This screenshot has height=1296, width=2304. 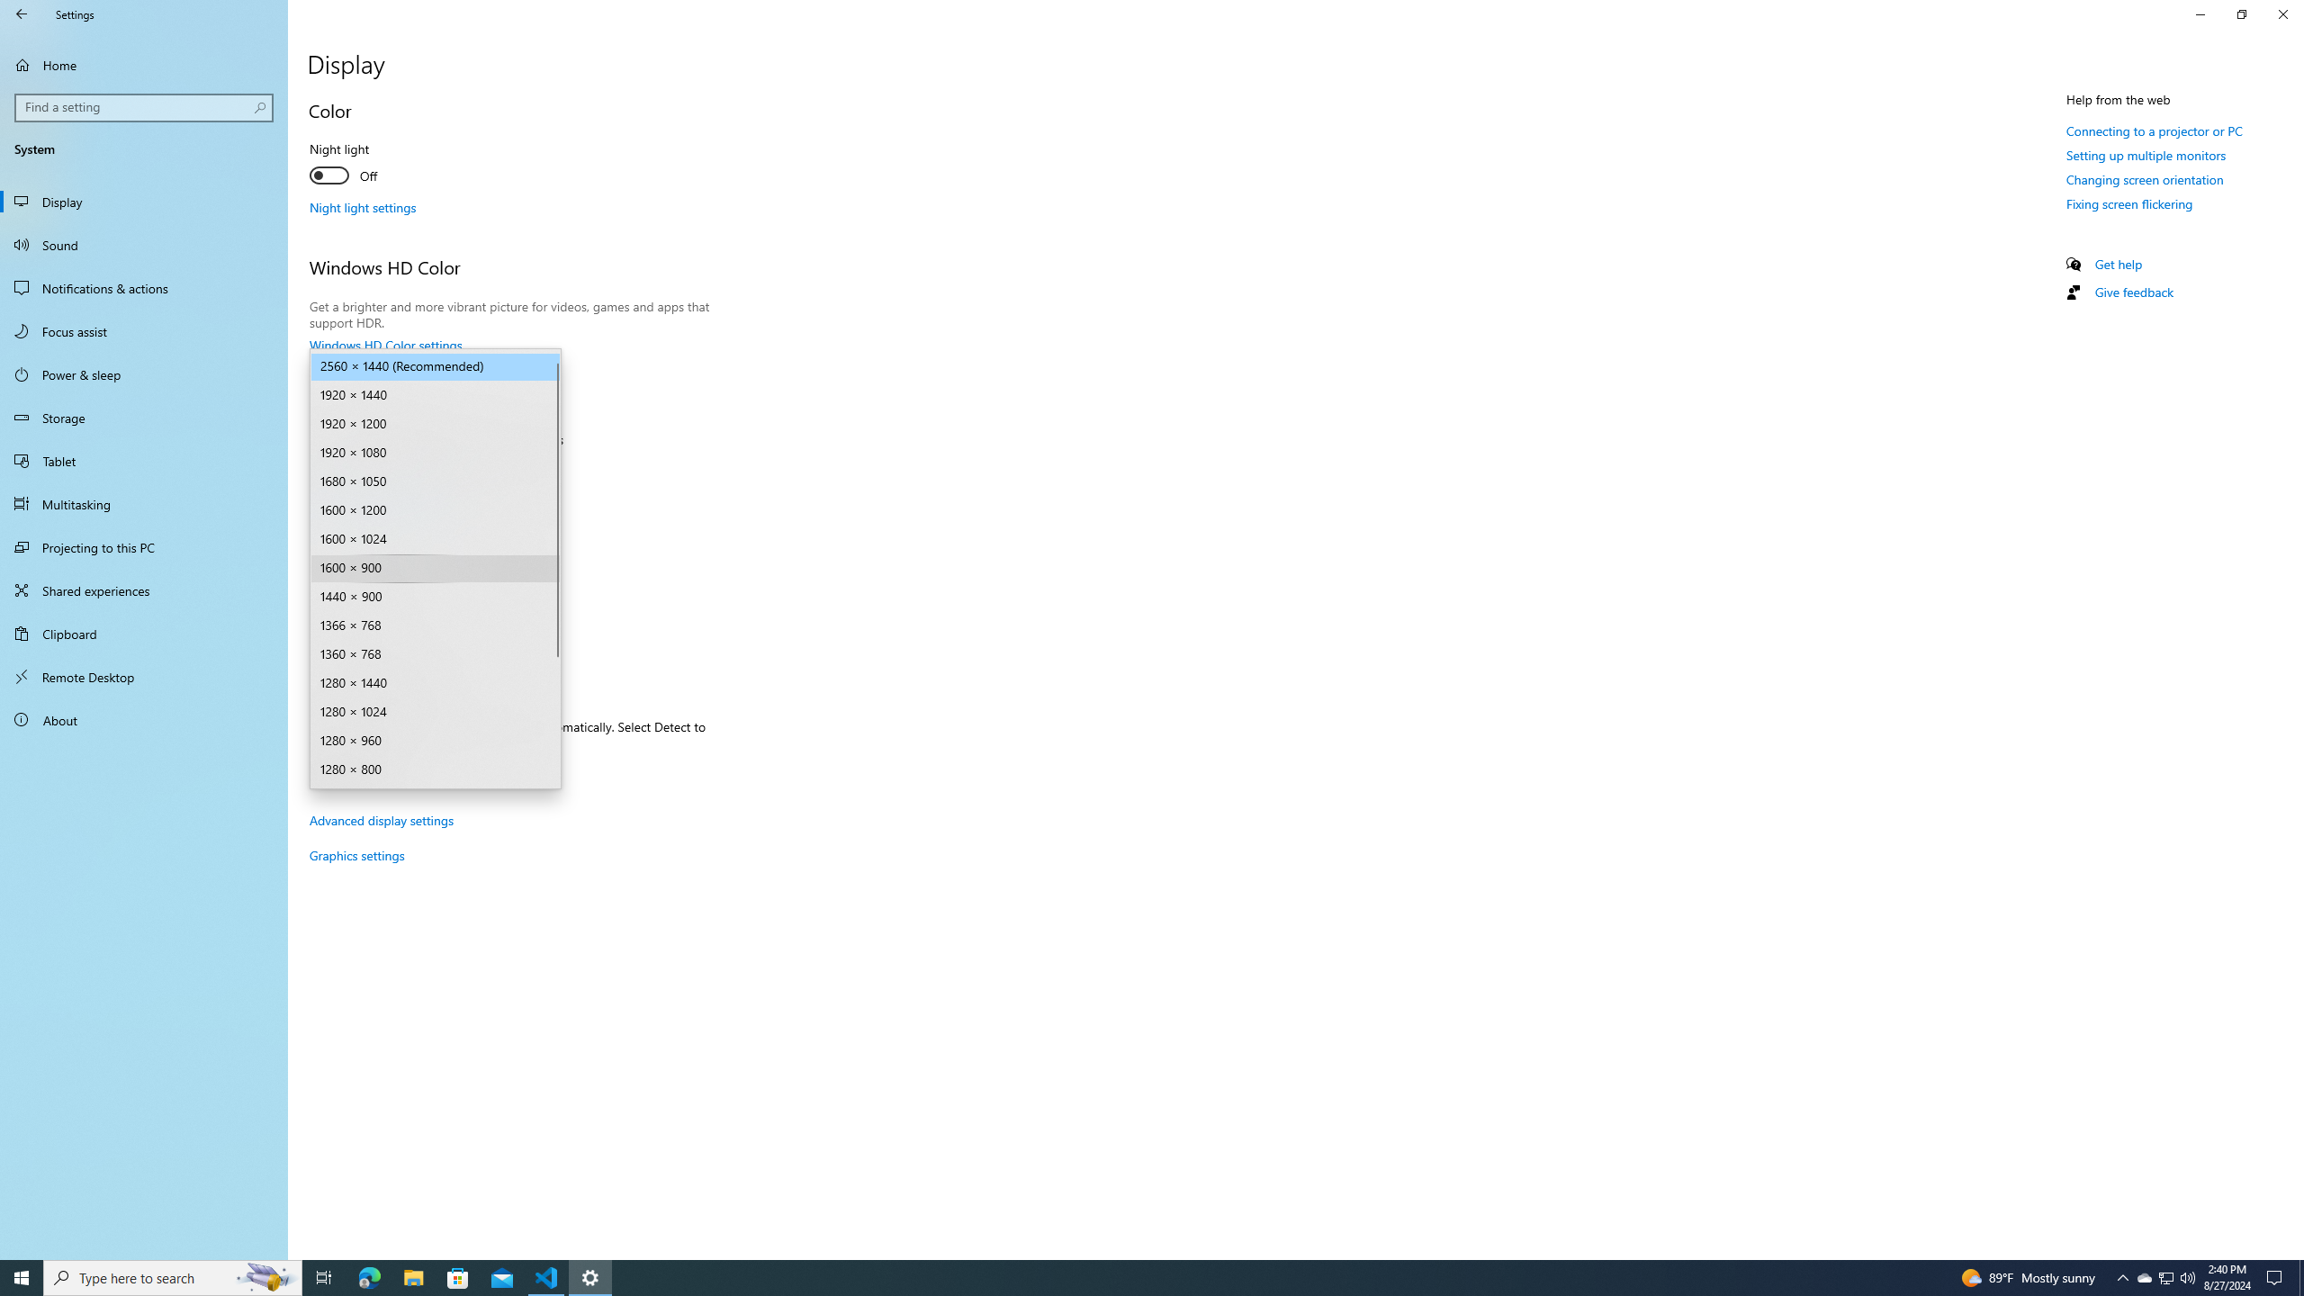 What do you see at coordinates (144, 590) in the screenshot?
I see `Shared experiences` at bounding box center [144, 590].